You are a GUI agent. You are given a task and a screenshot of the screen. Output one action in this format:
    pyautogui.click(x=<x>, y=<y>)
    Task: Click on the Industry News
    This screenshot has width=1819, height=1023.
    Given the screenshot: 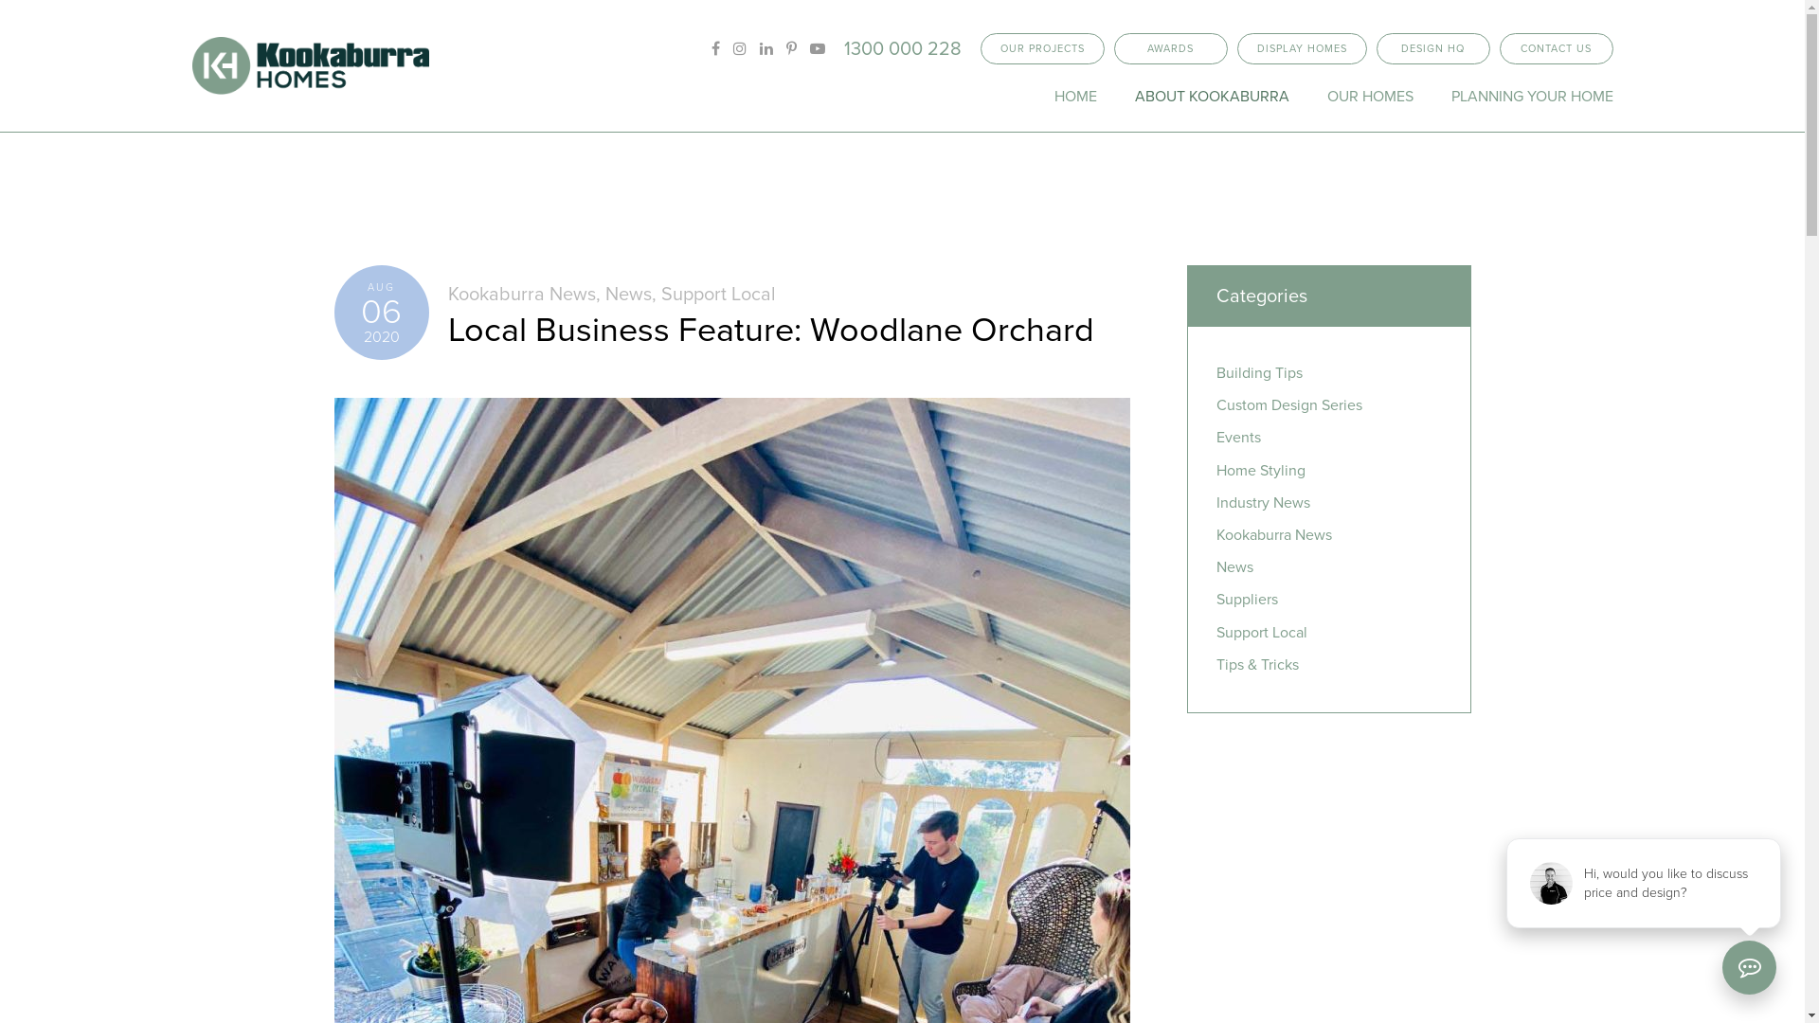 What is the action you would take?
    pyautogui.click(x=1264, y=503)
    